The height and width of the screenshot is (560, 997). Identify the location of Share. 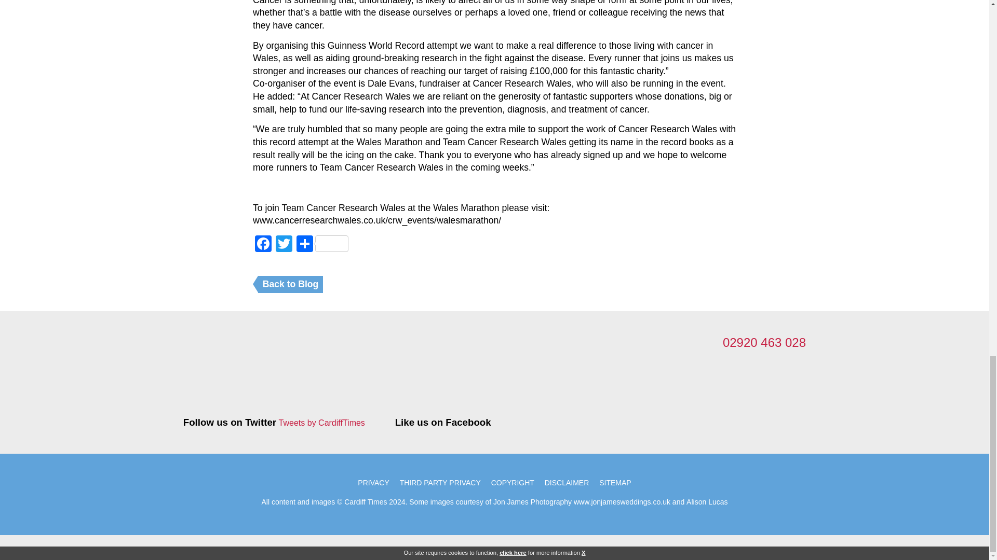
(322, 245).